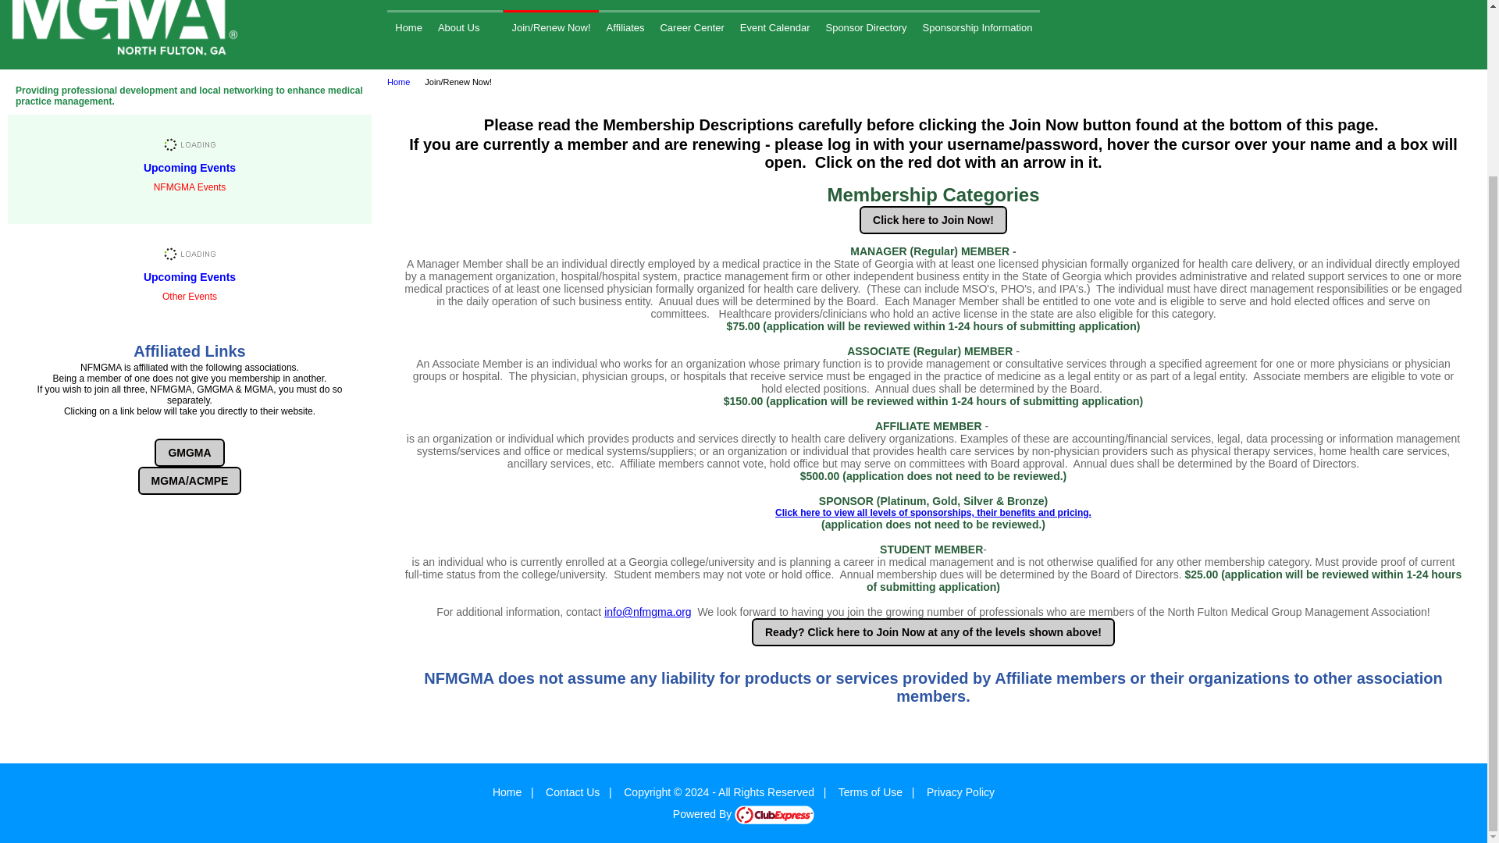 The image size is (1499, 843). What do you see at coordinates (625, 27) in the screenshot?
I see `Affiliates` at bounding box center [625, 27].